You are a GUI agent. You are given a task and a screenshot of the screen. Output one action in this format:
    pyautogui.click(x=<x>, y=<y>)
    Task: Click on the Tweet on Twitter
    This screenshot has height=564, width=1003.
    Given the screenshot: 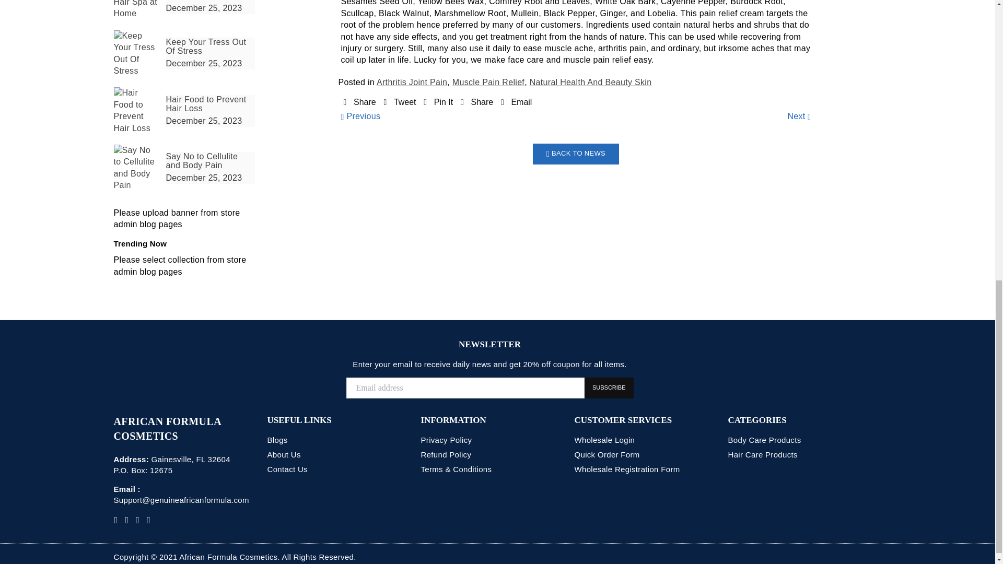 What is the action you would take?
    pyautogui.click(x=399, y=102)
    